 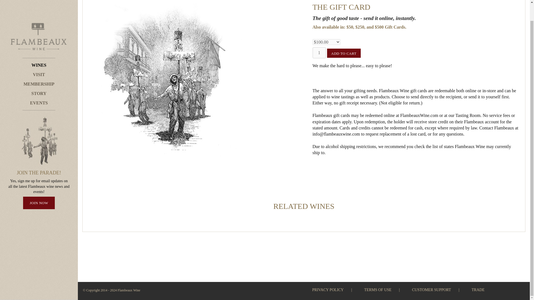 I want to click on VISIT, so click(x=39, y=57).